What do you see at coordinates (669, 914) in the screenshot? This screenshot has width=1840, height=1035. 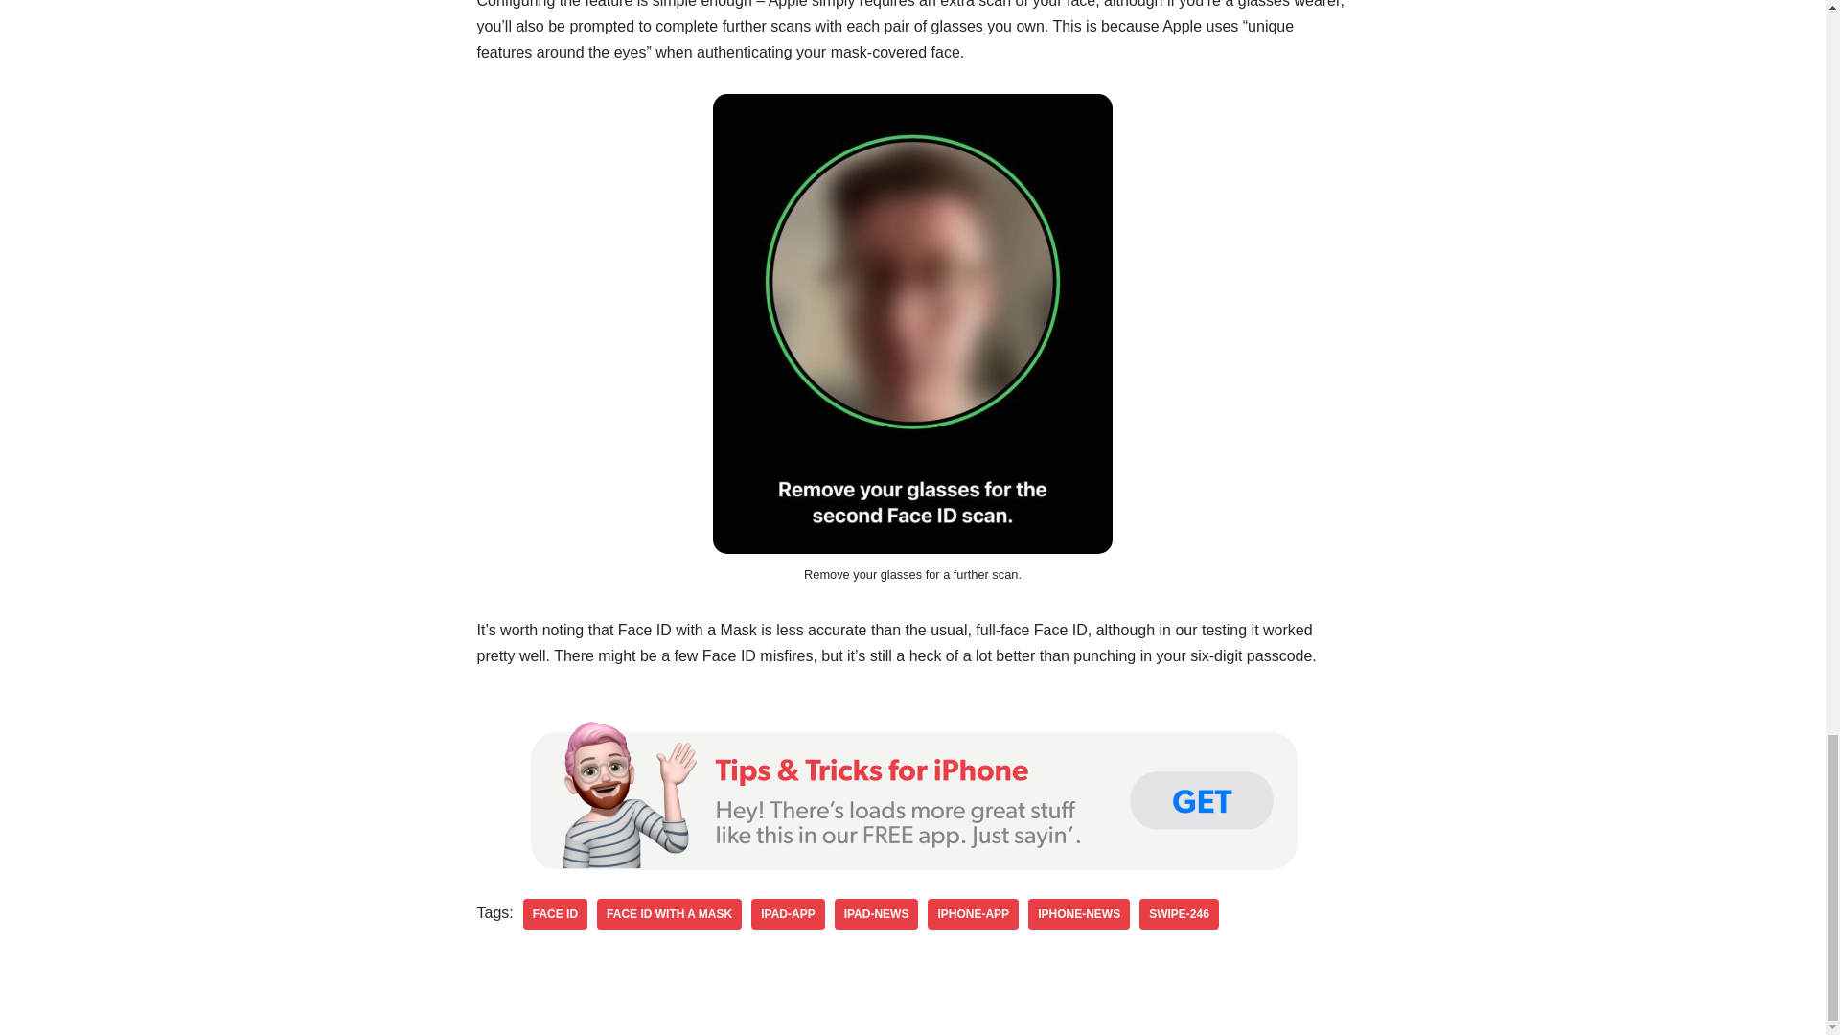 I see `FACE ID WITH A MASK` at bounding box center [669, 914].